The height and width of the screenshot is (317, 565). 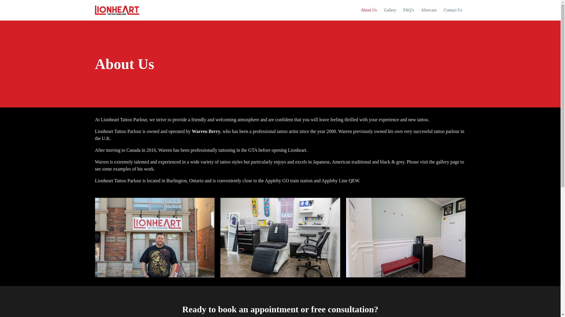 I want to click on Aftercare, so click(x=428, y=10).